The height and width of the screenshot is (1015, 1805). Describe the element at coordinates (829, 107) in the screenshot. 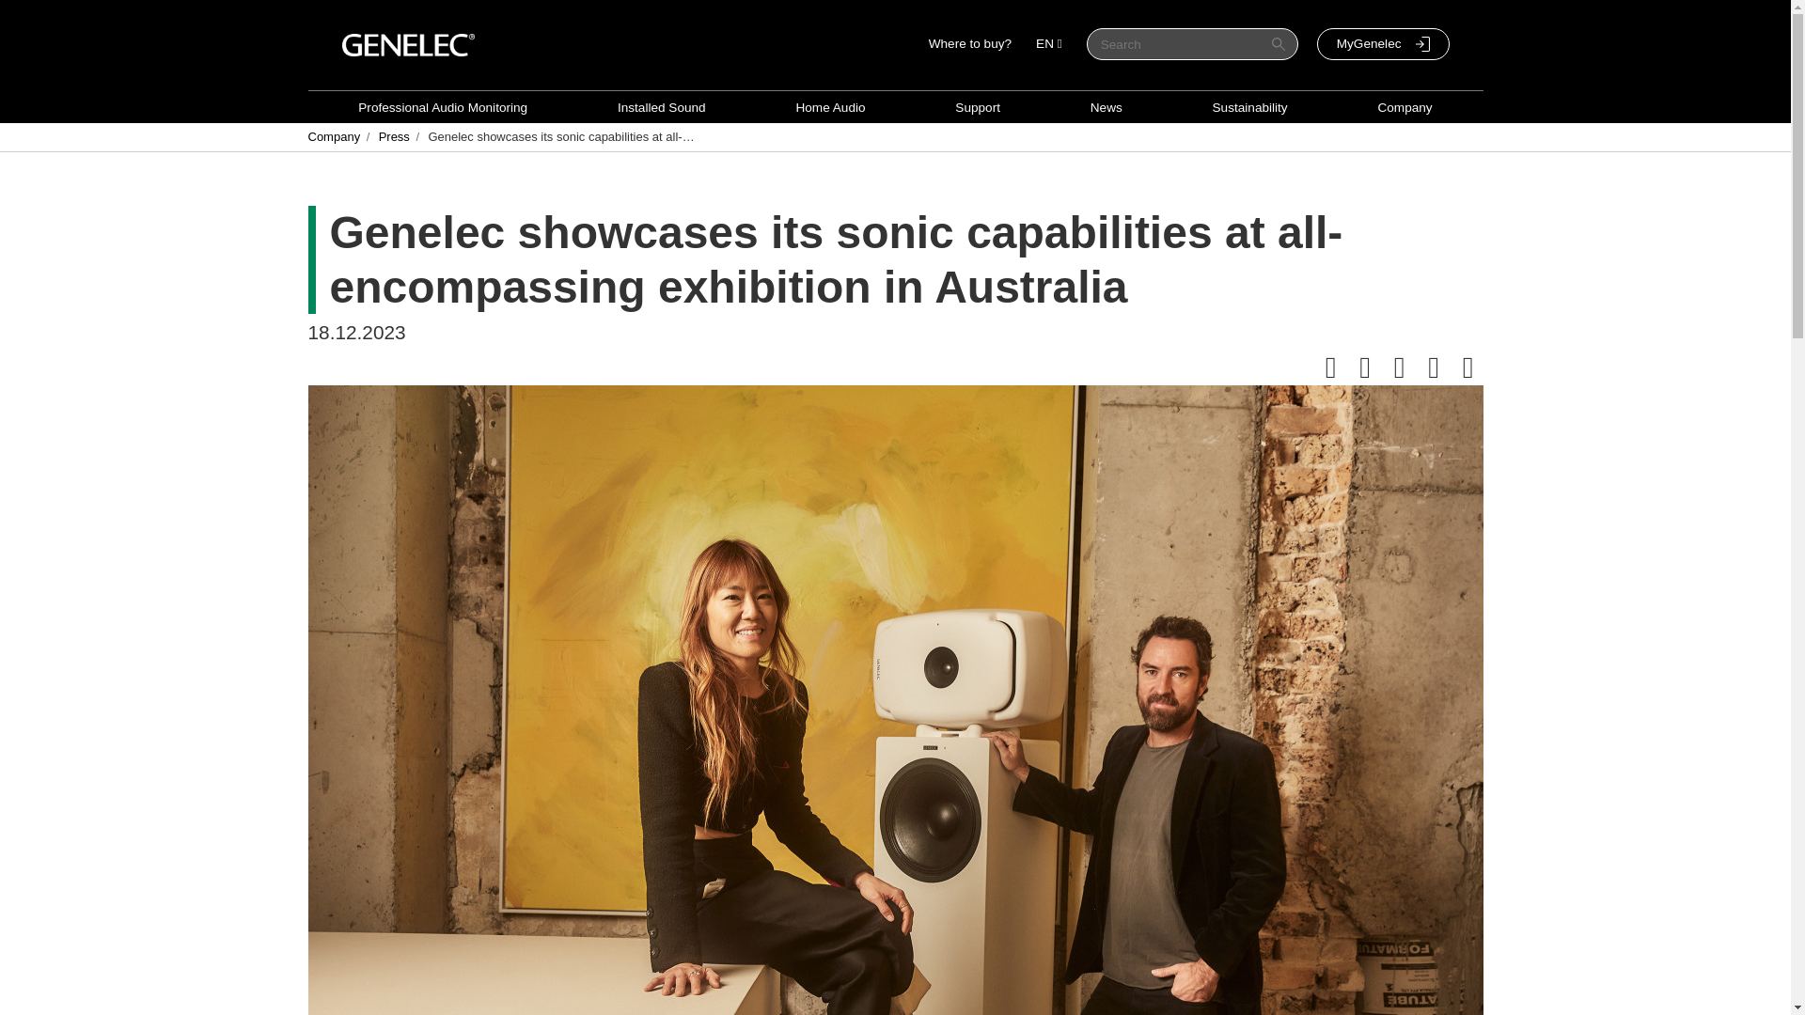

I see `Home Audio` at that location.